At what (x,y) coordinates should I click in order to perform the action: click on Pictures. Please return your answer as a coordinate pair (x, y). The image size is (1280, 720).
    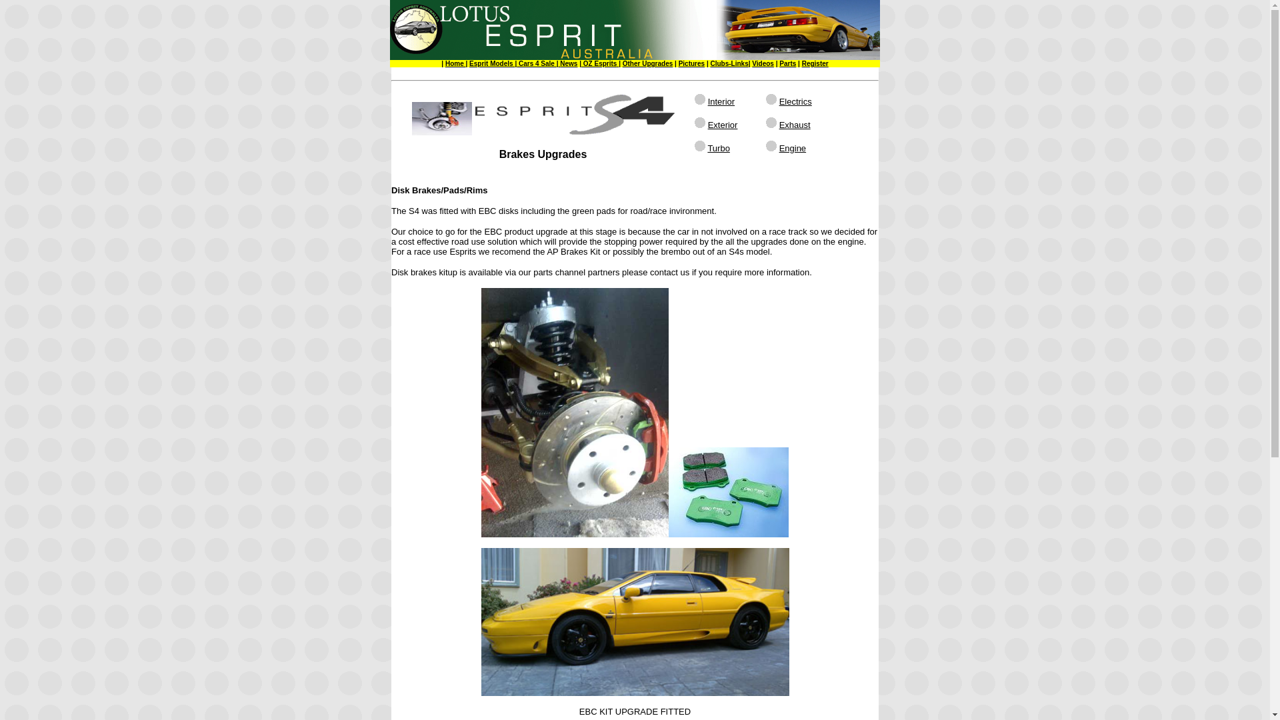
    Looking at the image, I should click on (691, 64).